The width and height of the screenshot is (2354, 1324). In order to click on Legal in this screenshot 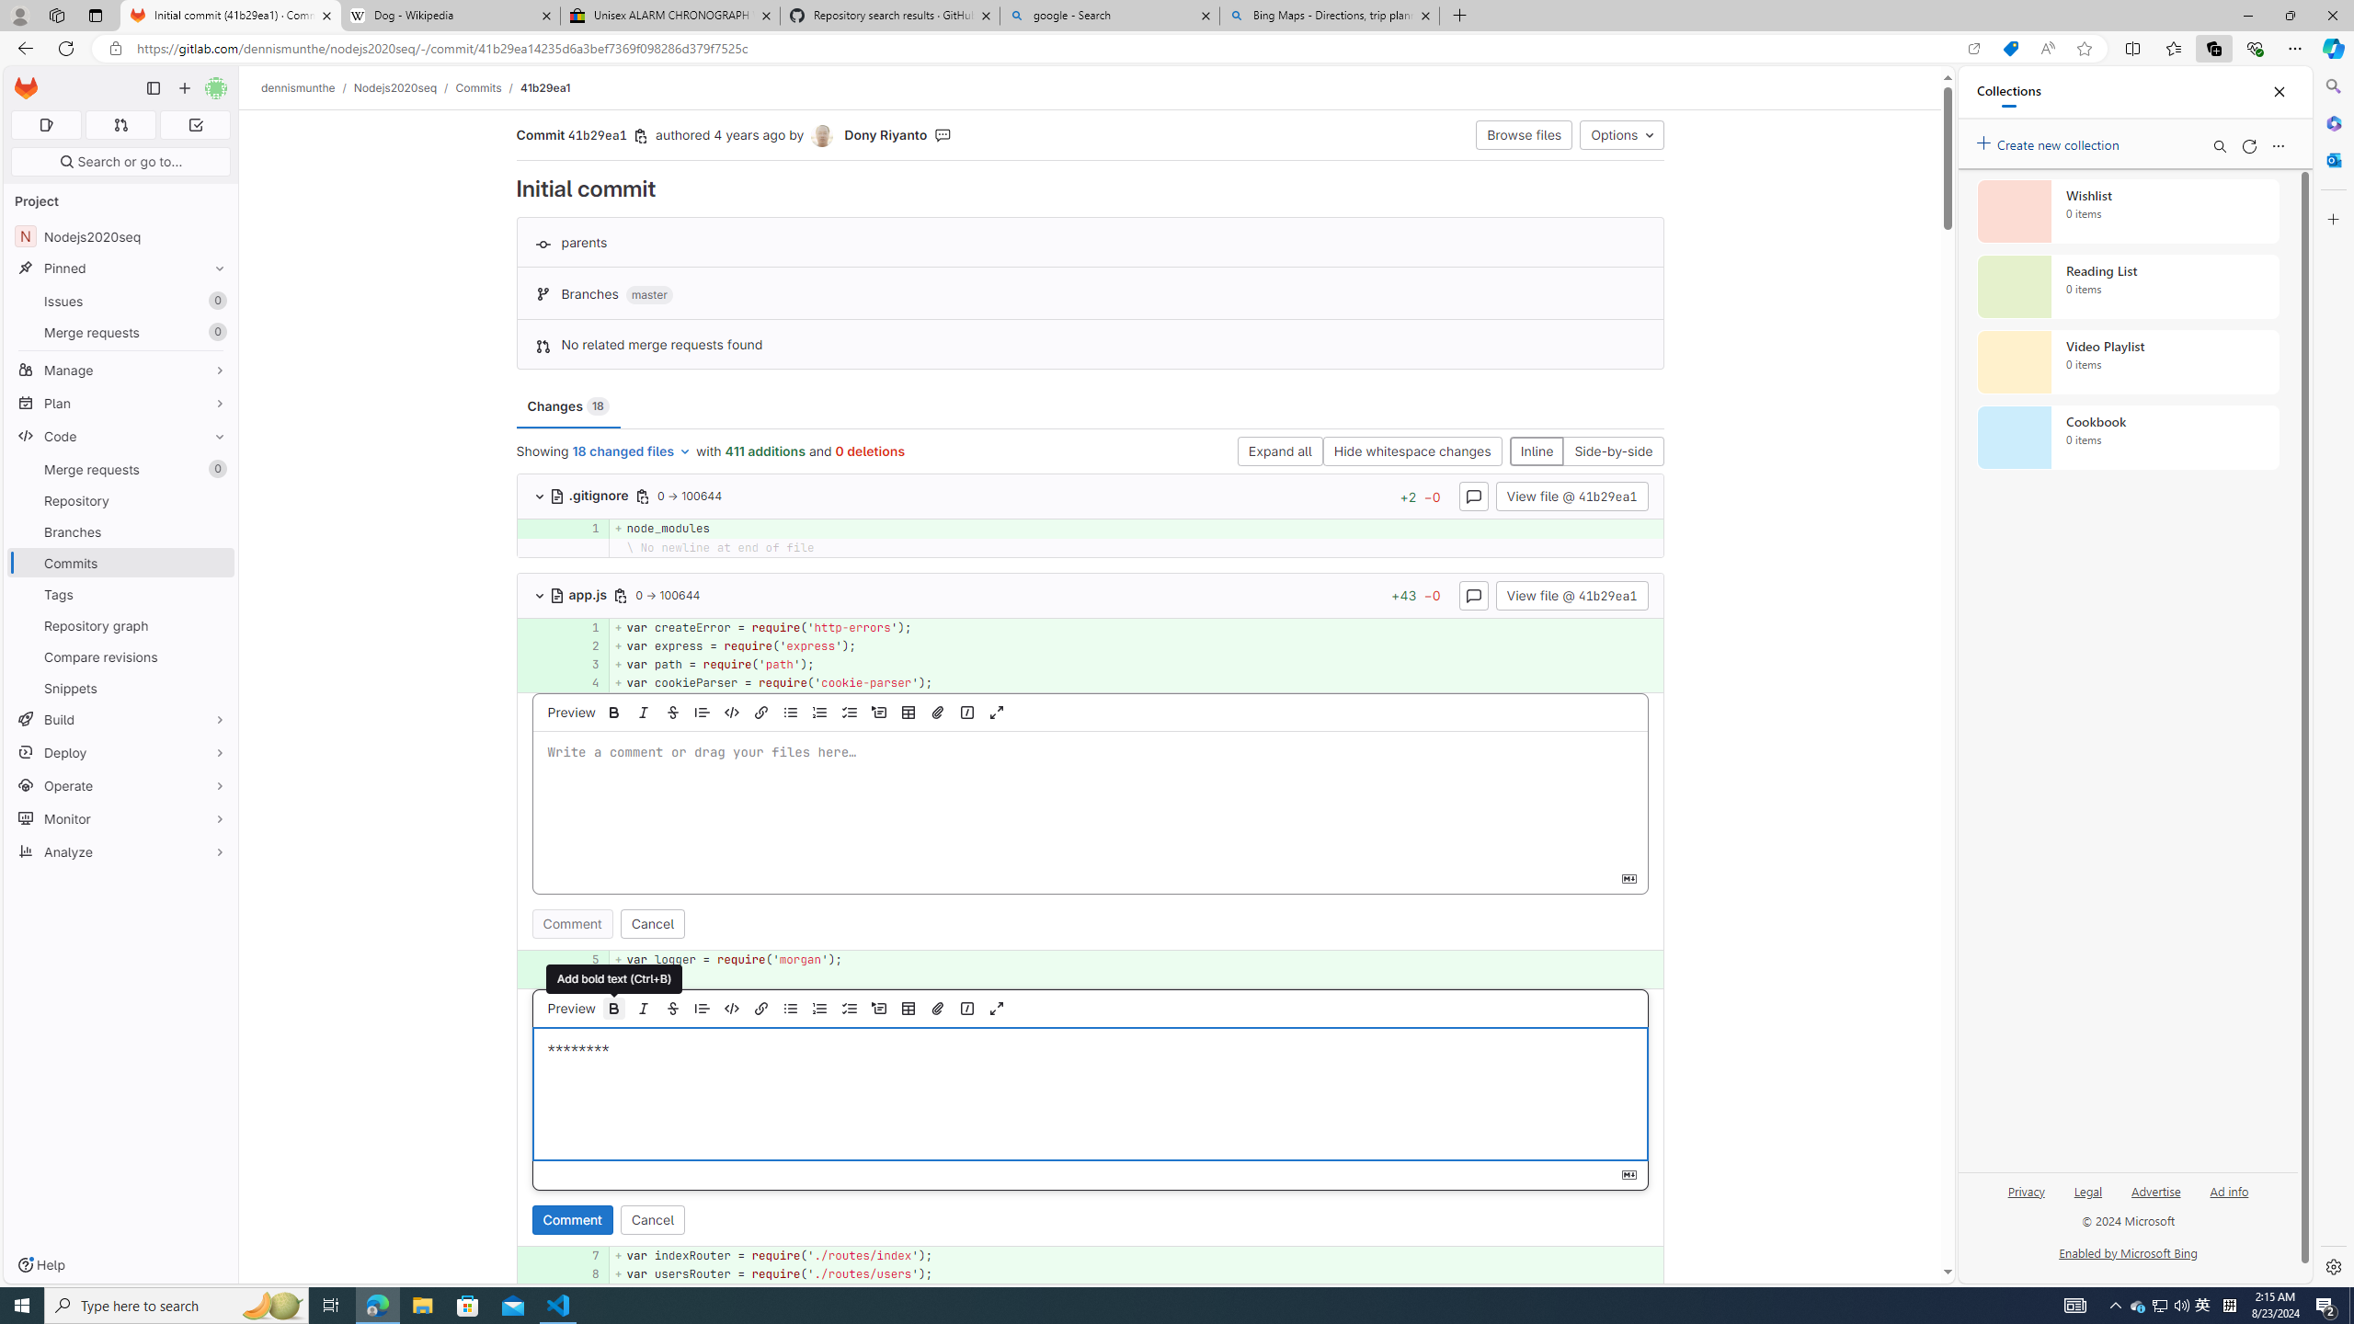, I will do `click(2089, 1199)`.